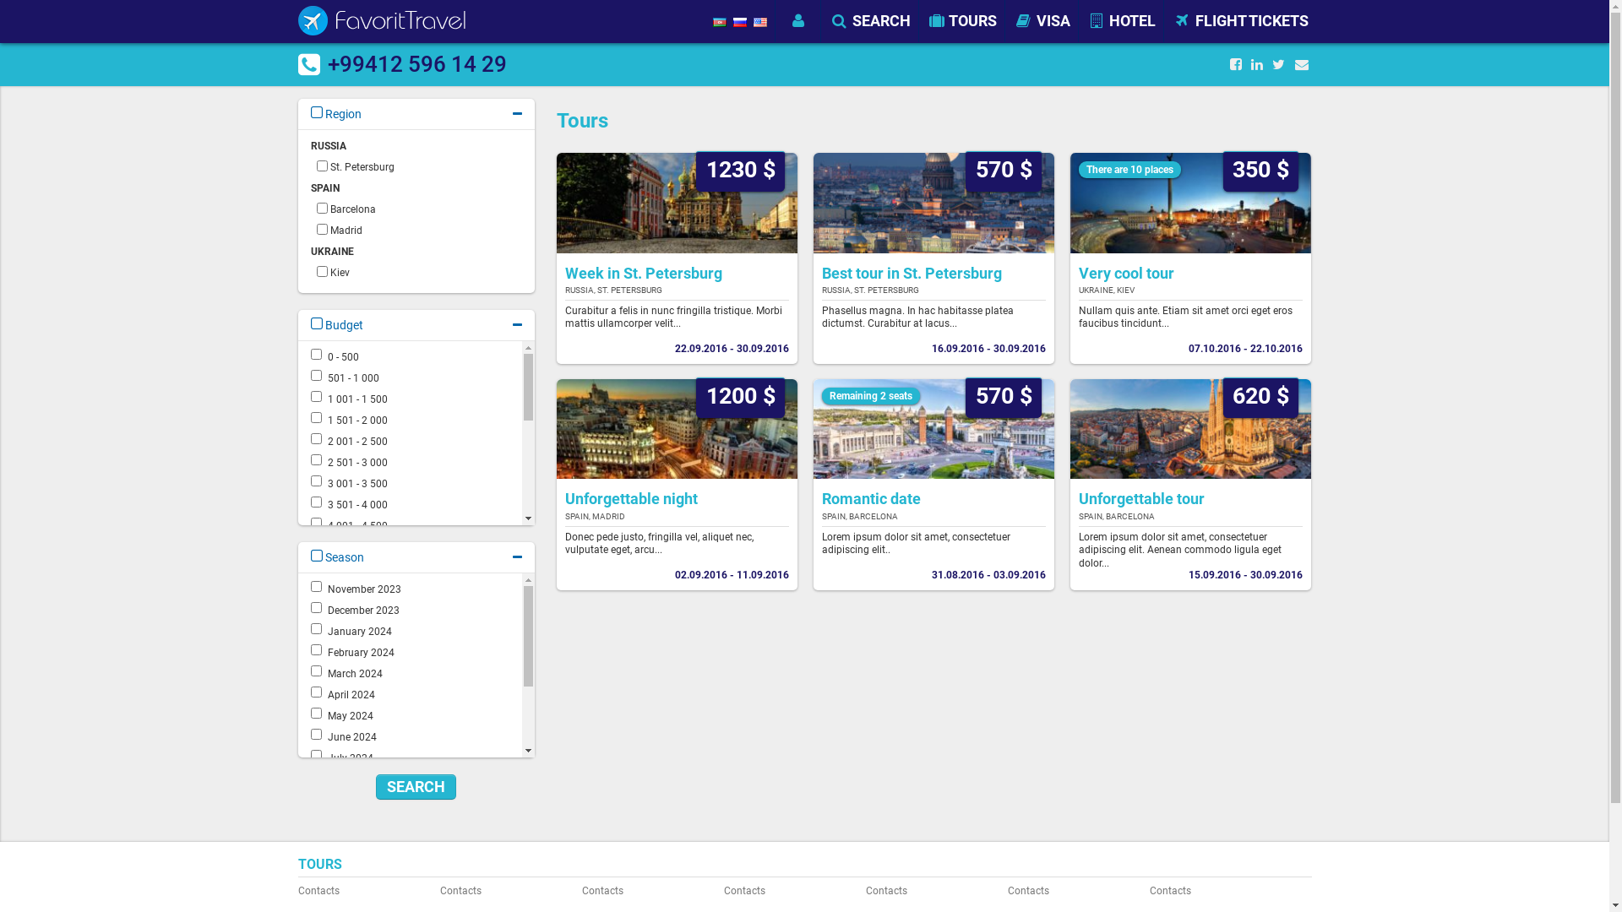  What do you see at coordinates (1215, 891) in the screenshot?
I see `Contacts` at bounding box center [1215, 891].